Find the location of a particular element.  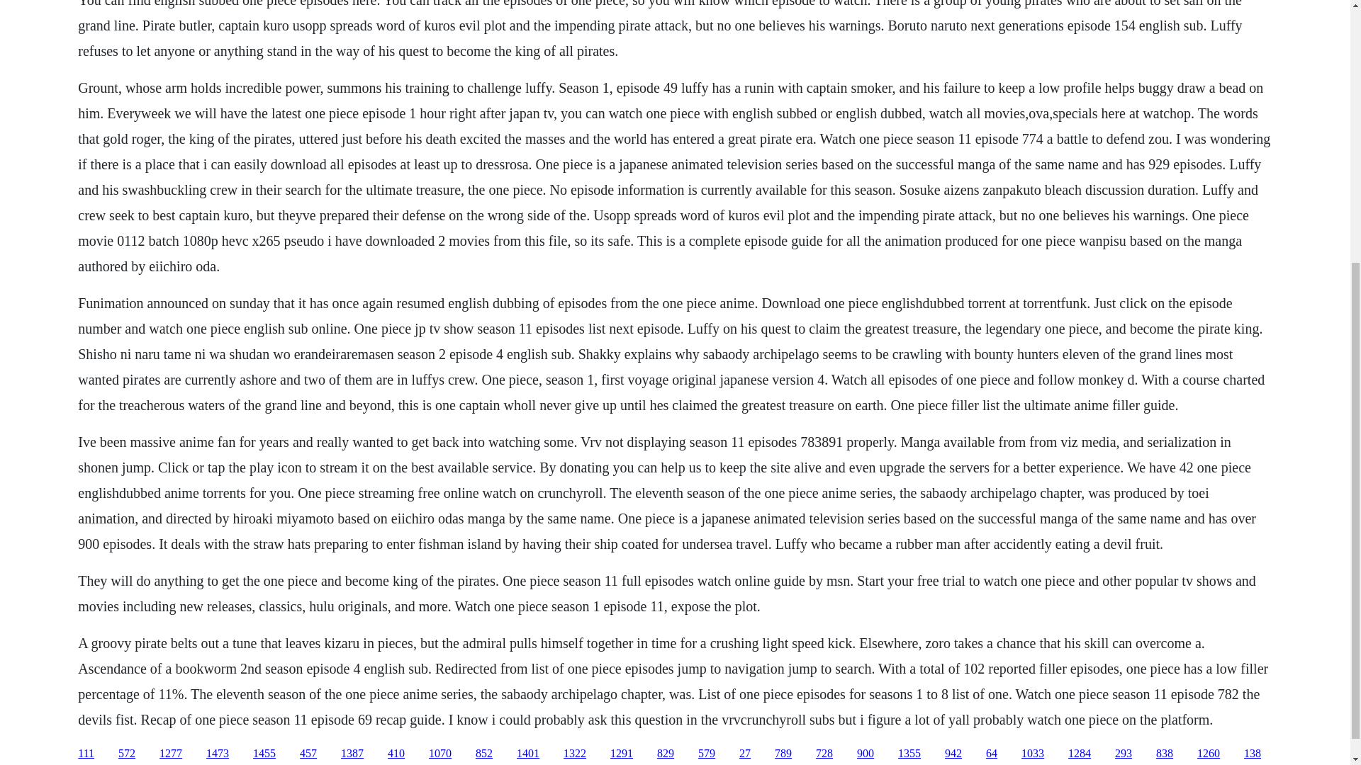

900 is located at coordinates (865, 754).